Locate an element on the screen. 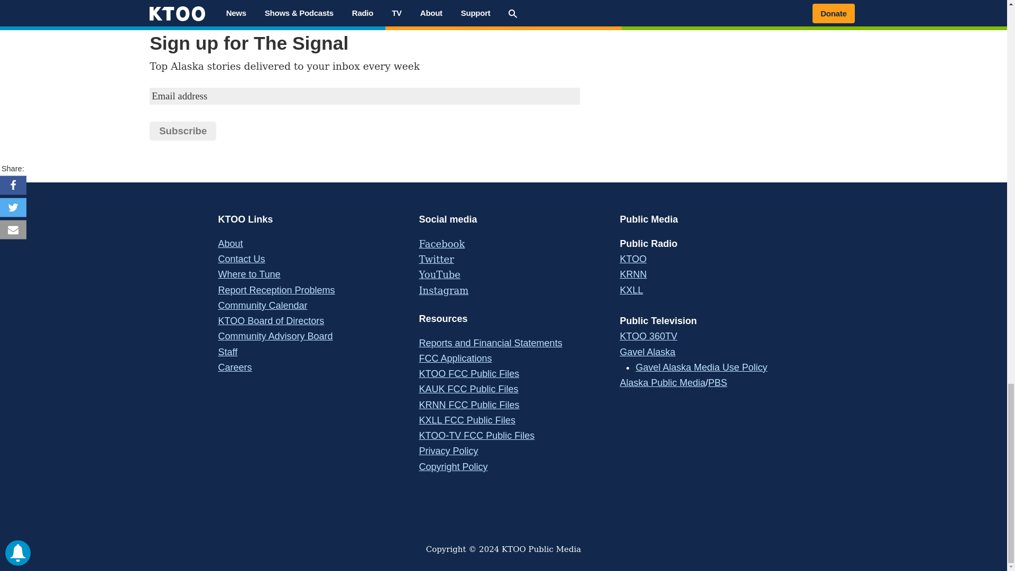 Image resolution: width=1015 pixels, height=571 pixels. Subscribe is located at coordinates (182, 131).